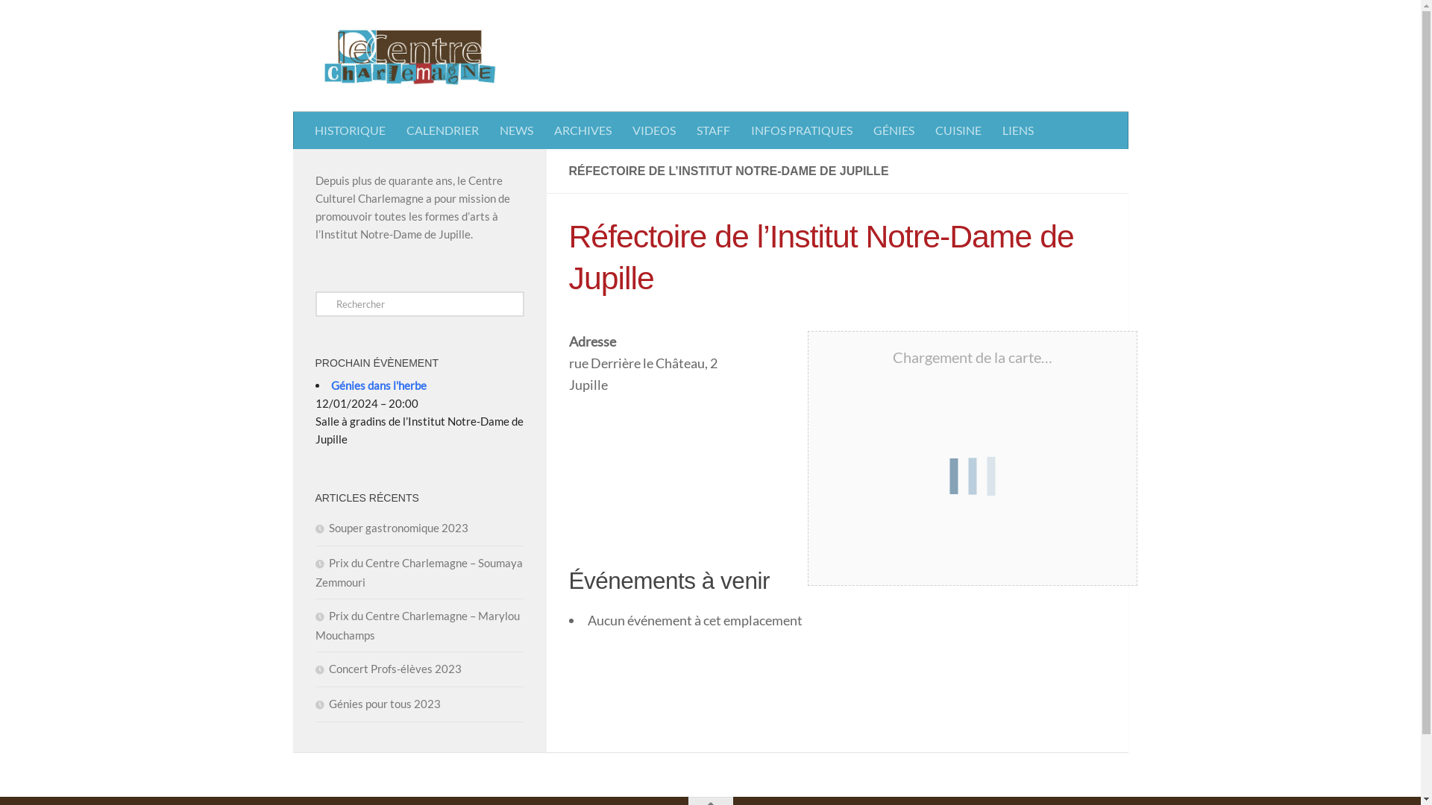  What do you see at coordinates (713, 130) in the screenshot?
I see `STAFF` at bounding box center [713, 130].